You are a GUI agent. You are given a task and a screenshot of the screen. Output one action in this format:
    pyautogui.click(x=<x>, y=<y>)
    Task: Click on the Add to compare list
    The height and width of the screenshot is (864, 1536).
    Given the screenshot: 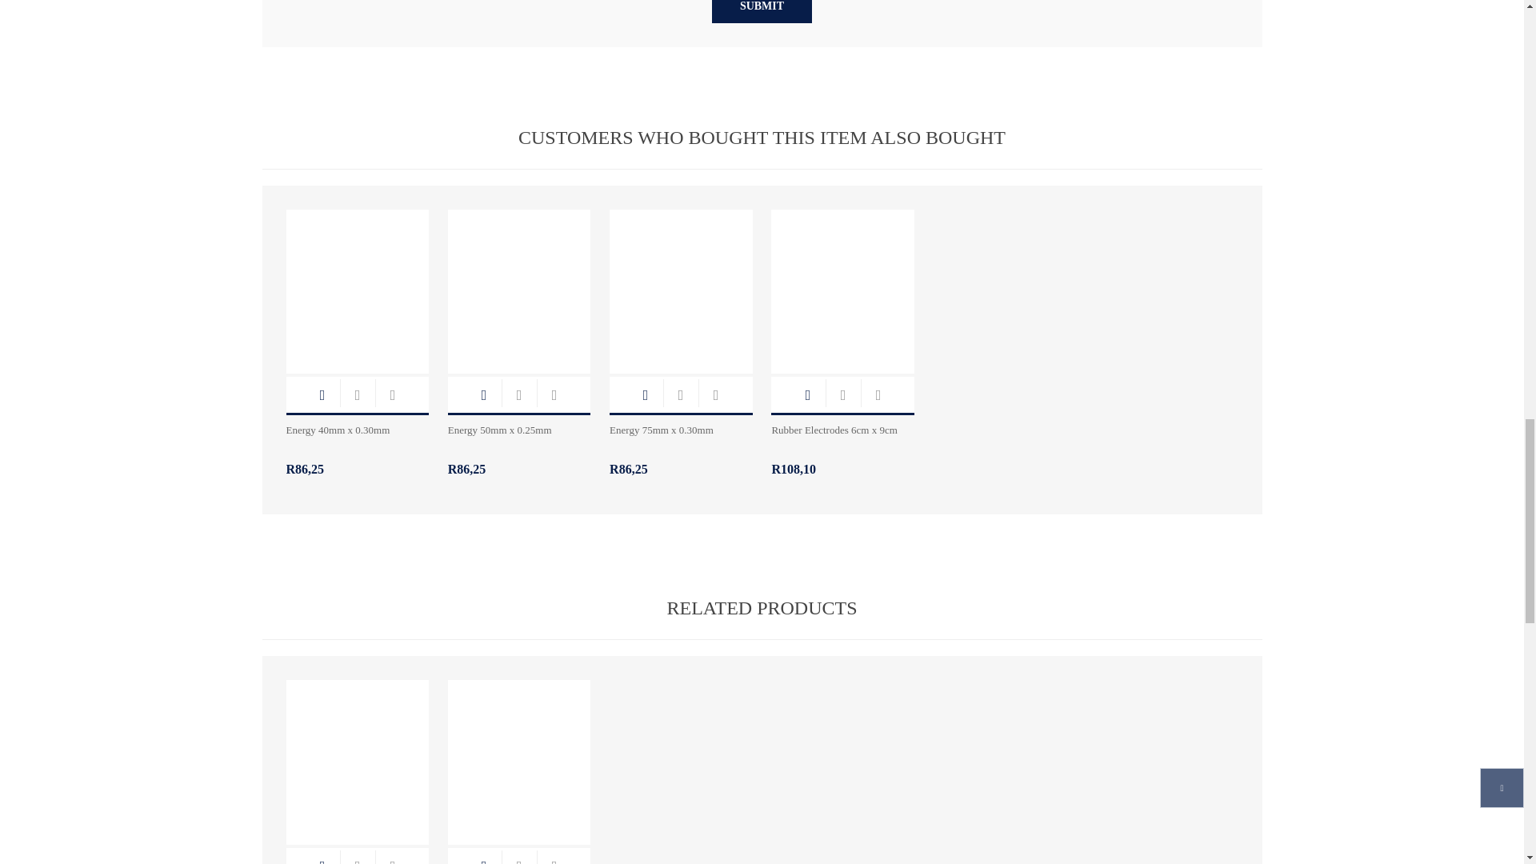 What is the action you would take?
    pyautogui.click(x=518, y=394)
    